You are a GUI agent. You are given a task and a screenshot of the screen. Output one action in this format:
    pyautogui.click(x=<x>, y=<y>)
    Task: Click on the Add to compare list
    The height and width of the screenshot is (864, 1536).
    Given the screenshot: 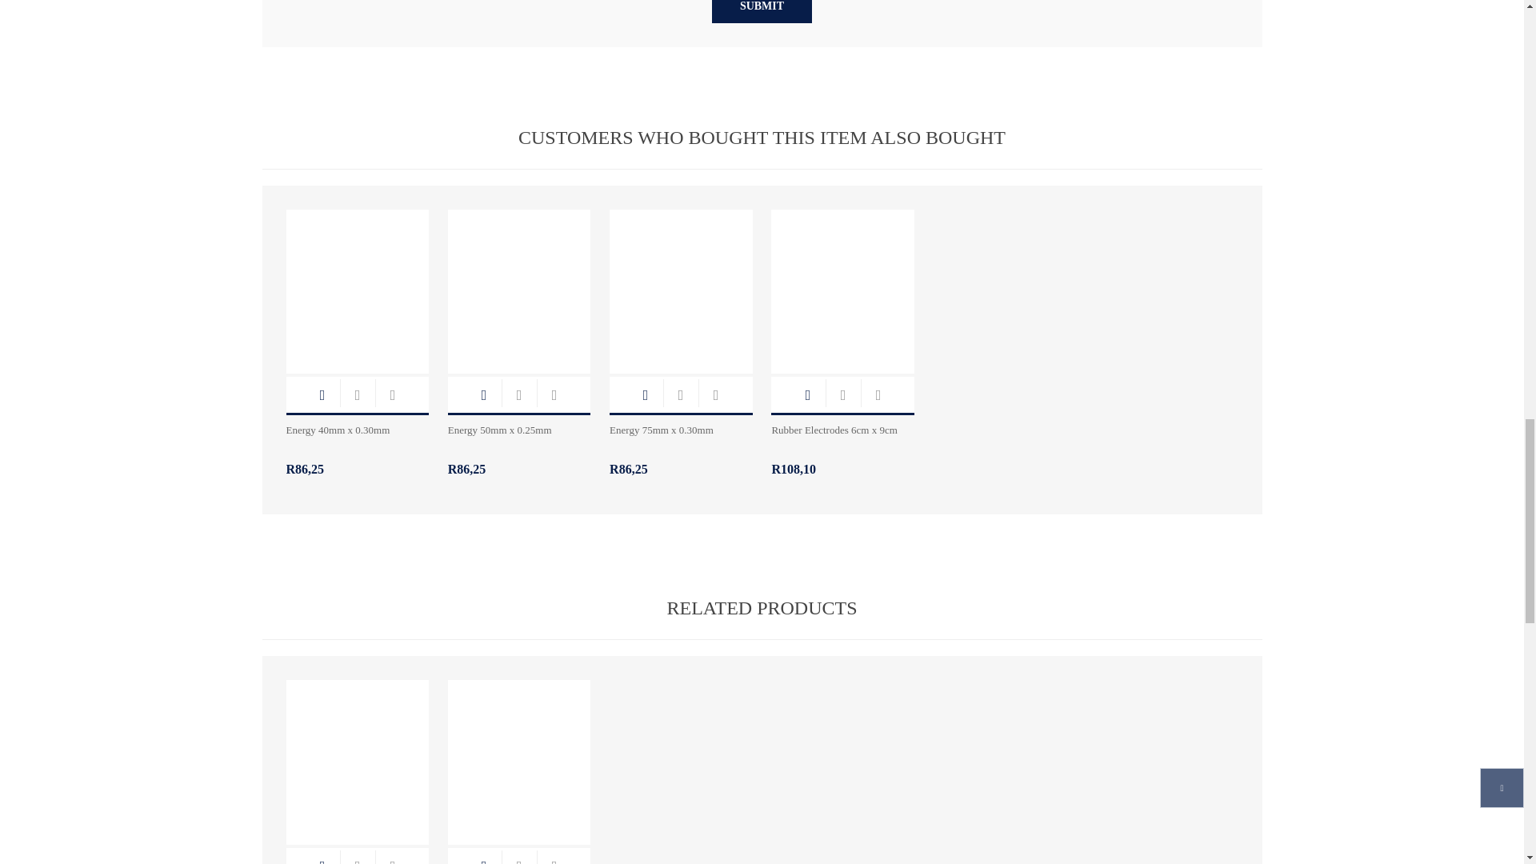 What is the action you would take?
    pyautogui.click(x=518, y=394)
    